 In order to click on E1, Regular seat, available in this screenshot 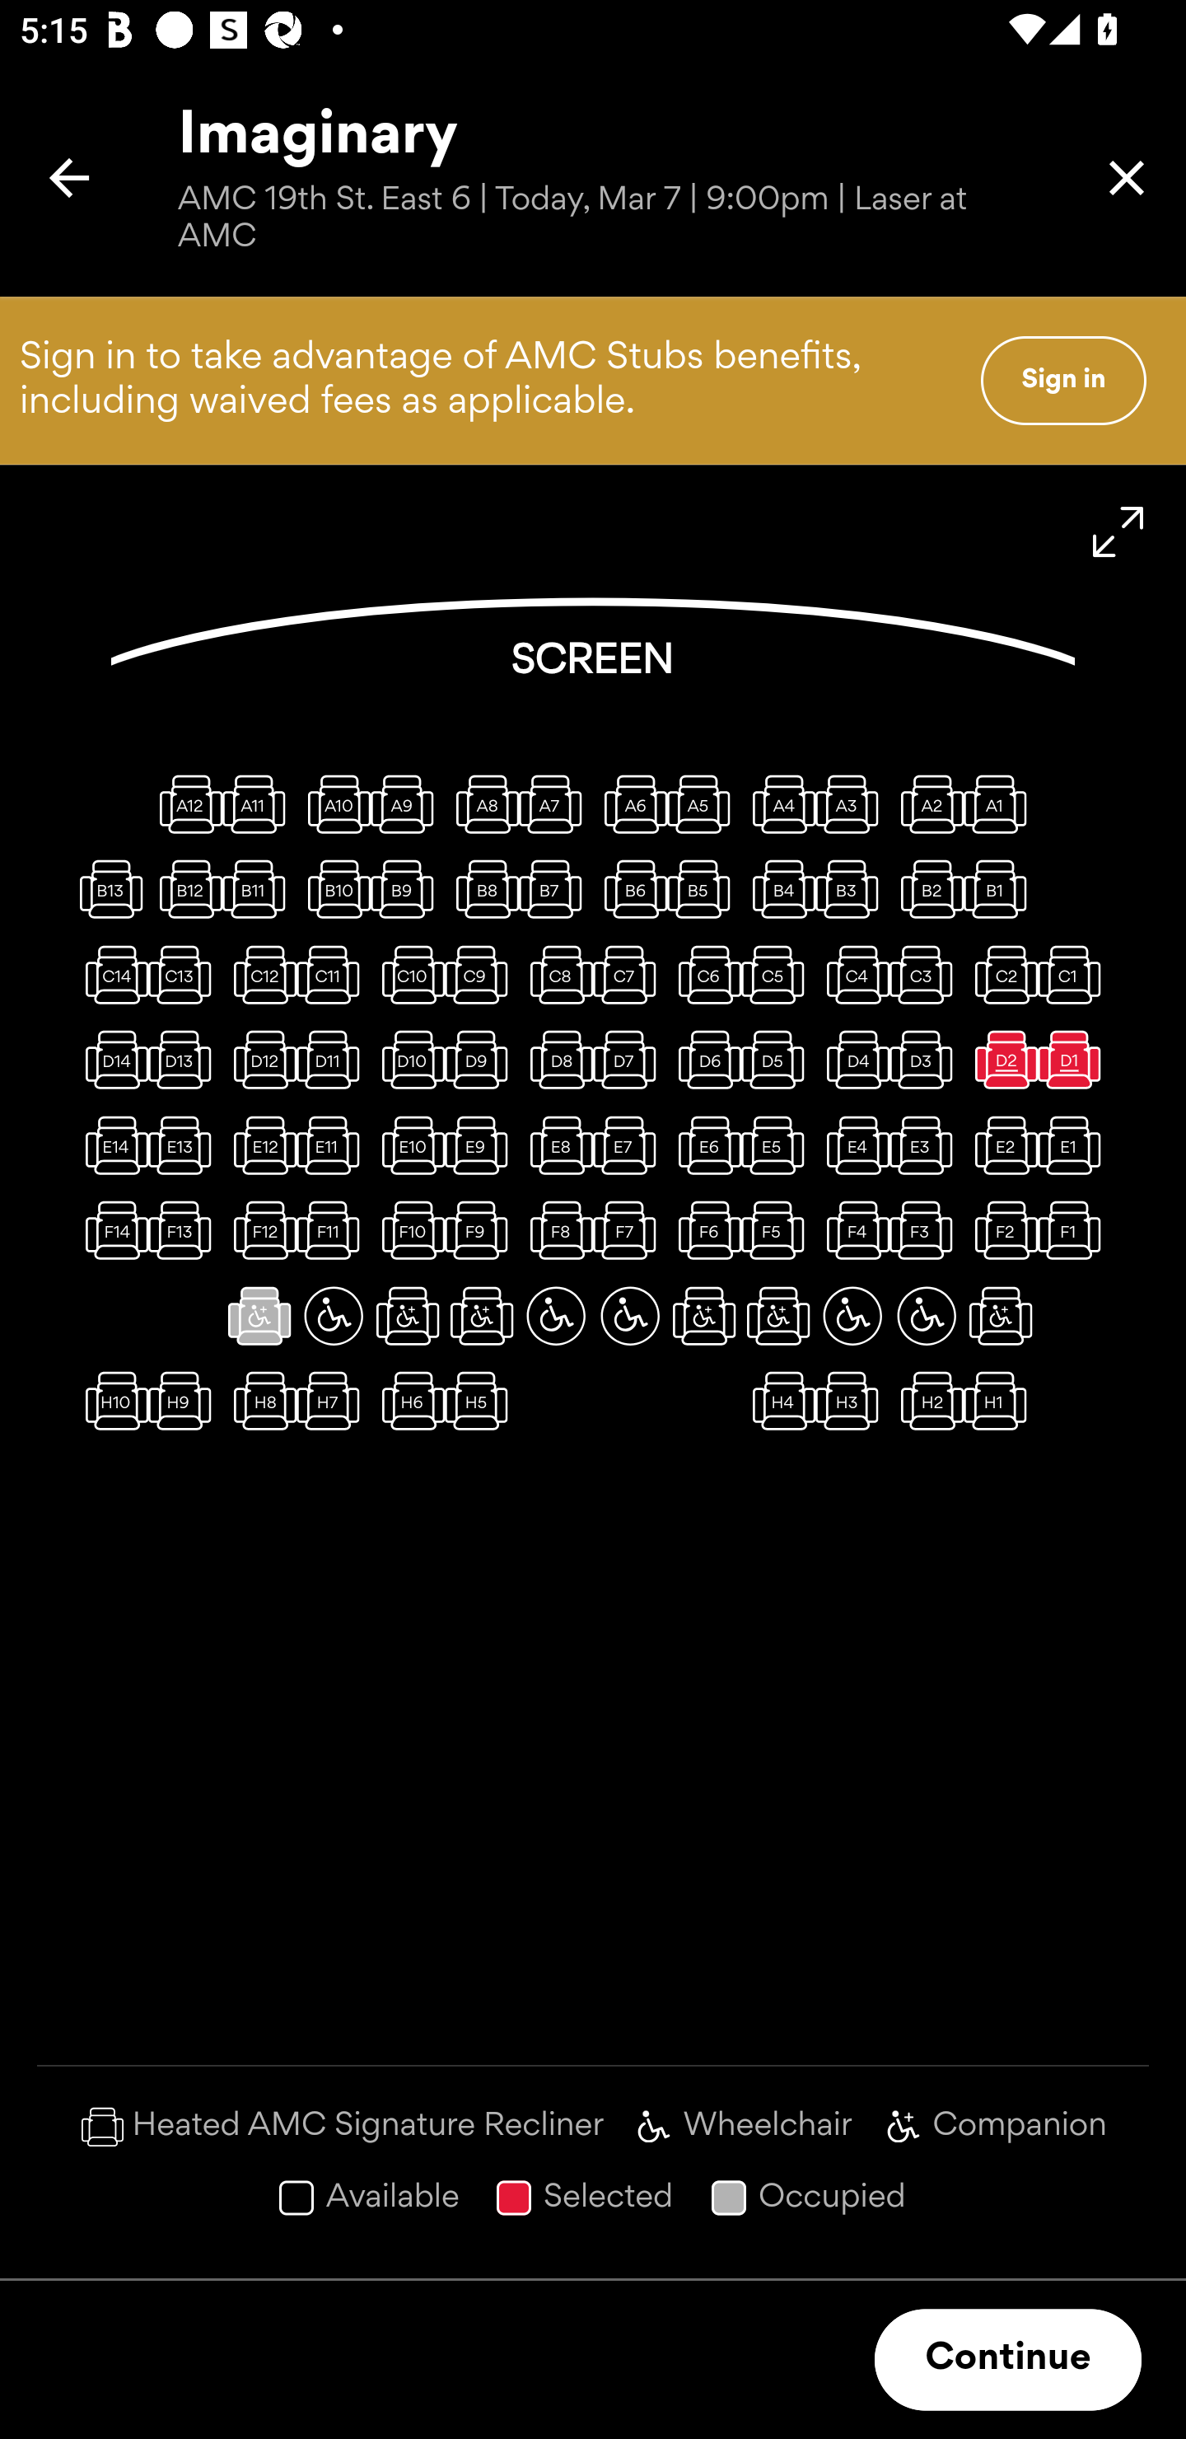, I will do `click(1075, 1145)`.